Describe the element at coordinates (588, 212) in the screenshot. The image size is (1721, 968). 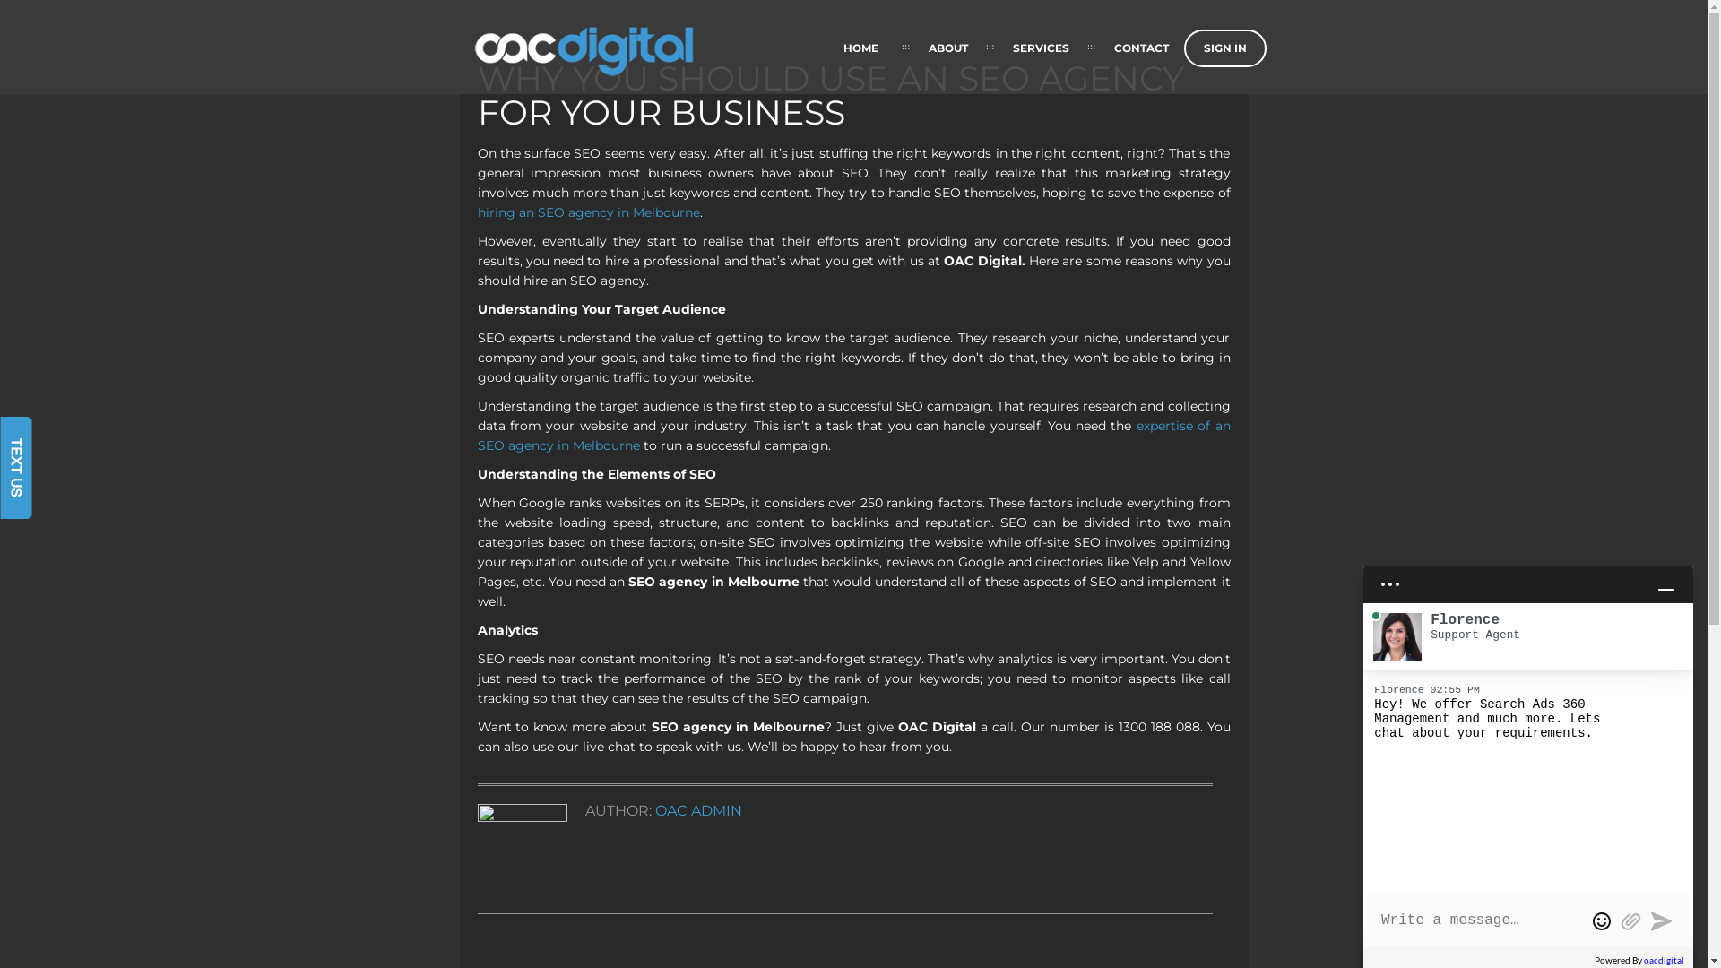
I see `hiring an SEO agency in Melbourne` at that location.